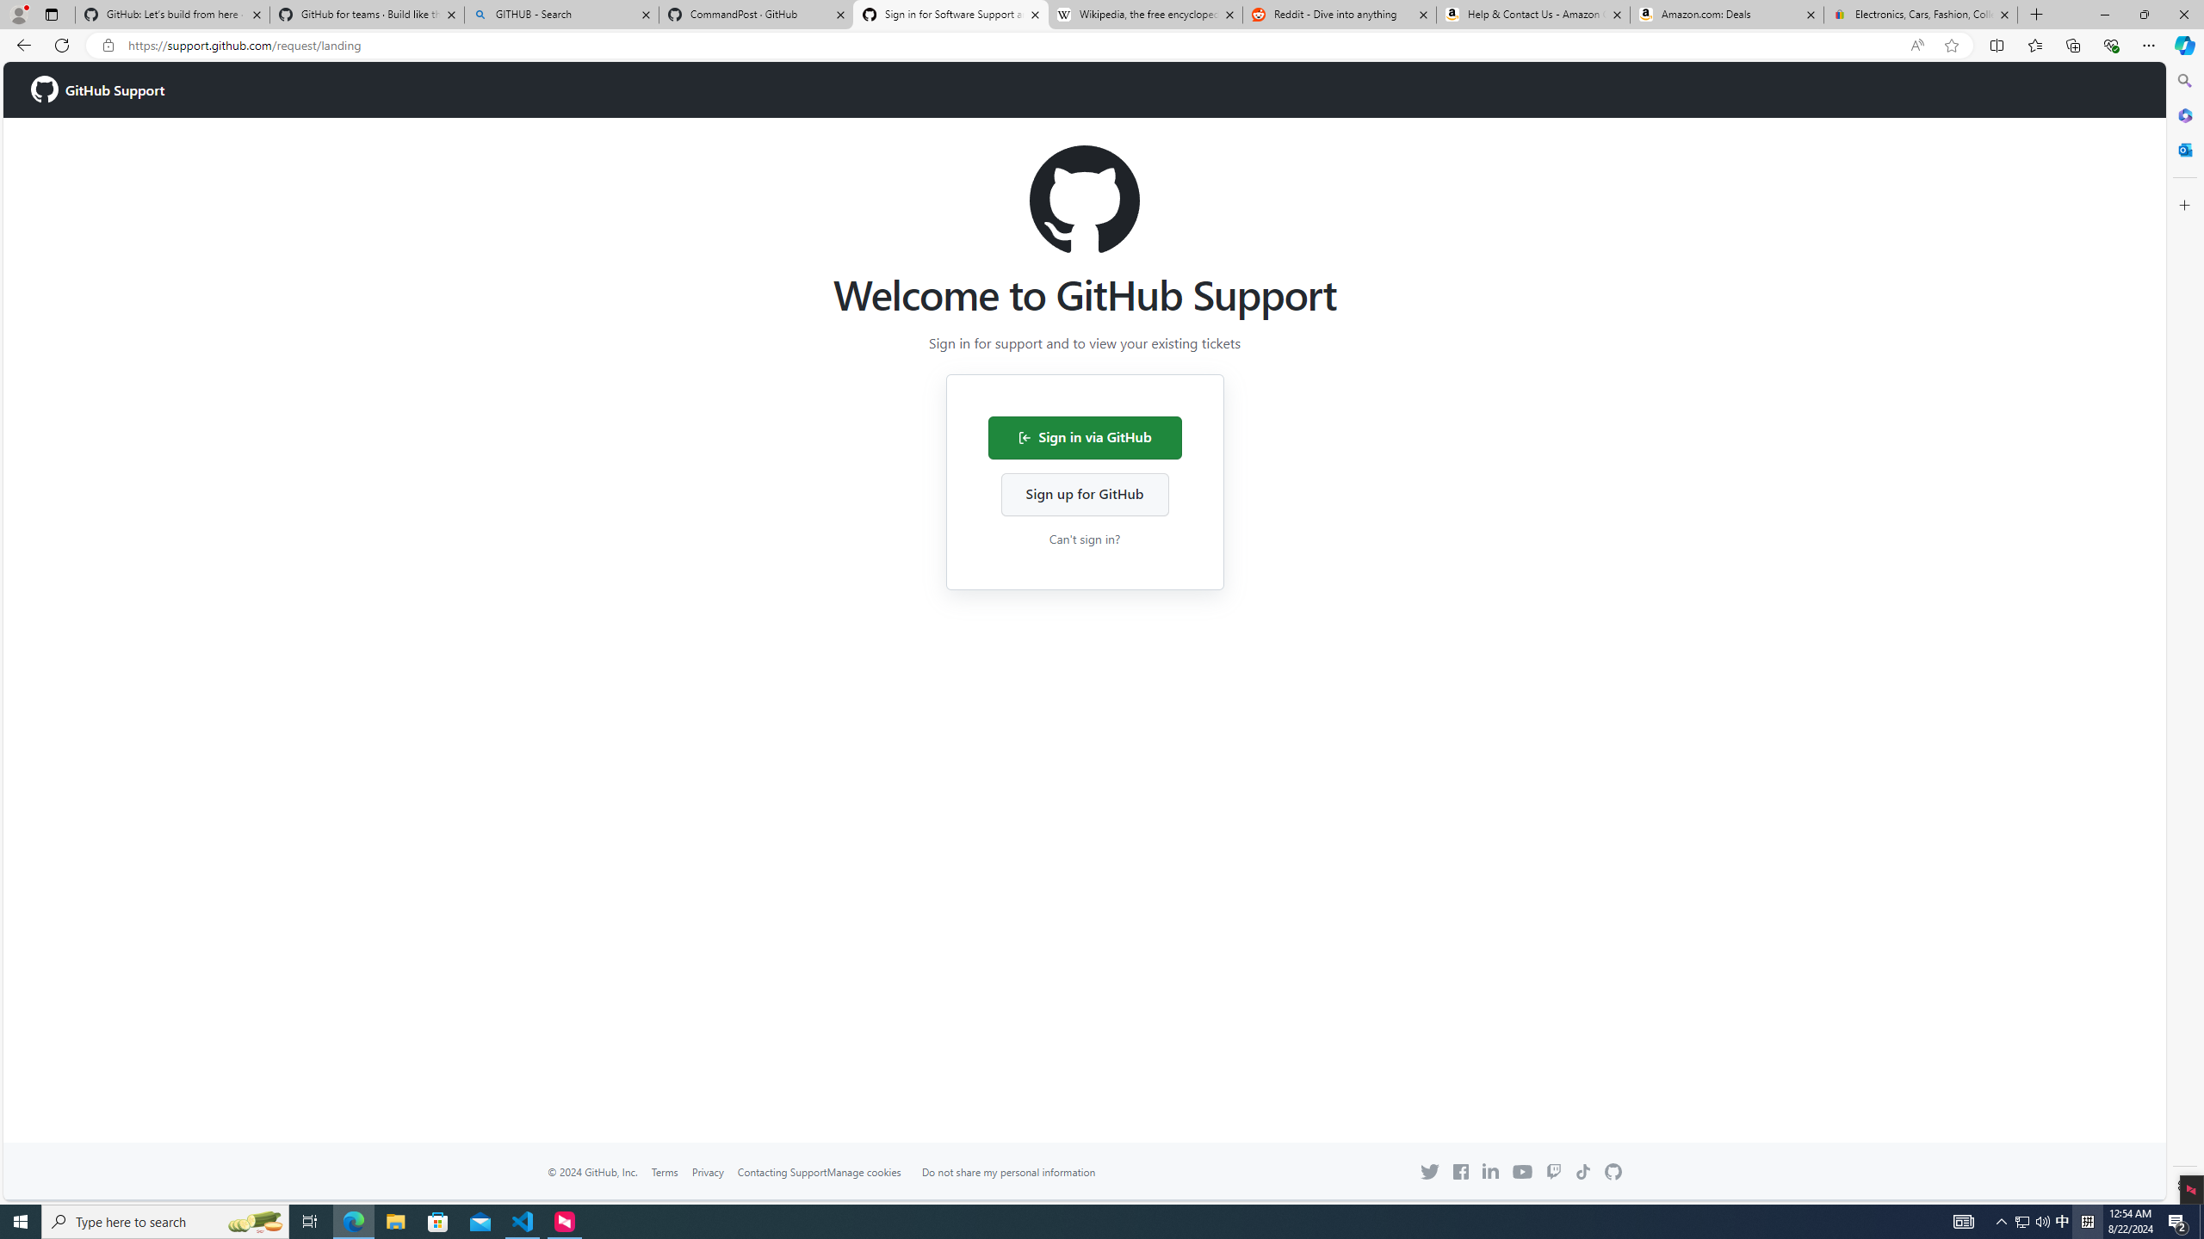  I want to click on Do not share my personal information, so click(1008, 1172).